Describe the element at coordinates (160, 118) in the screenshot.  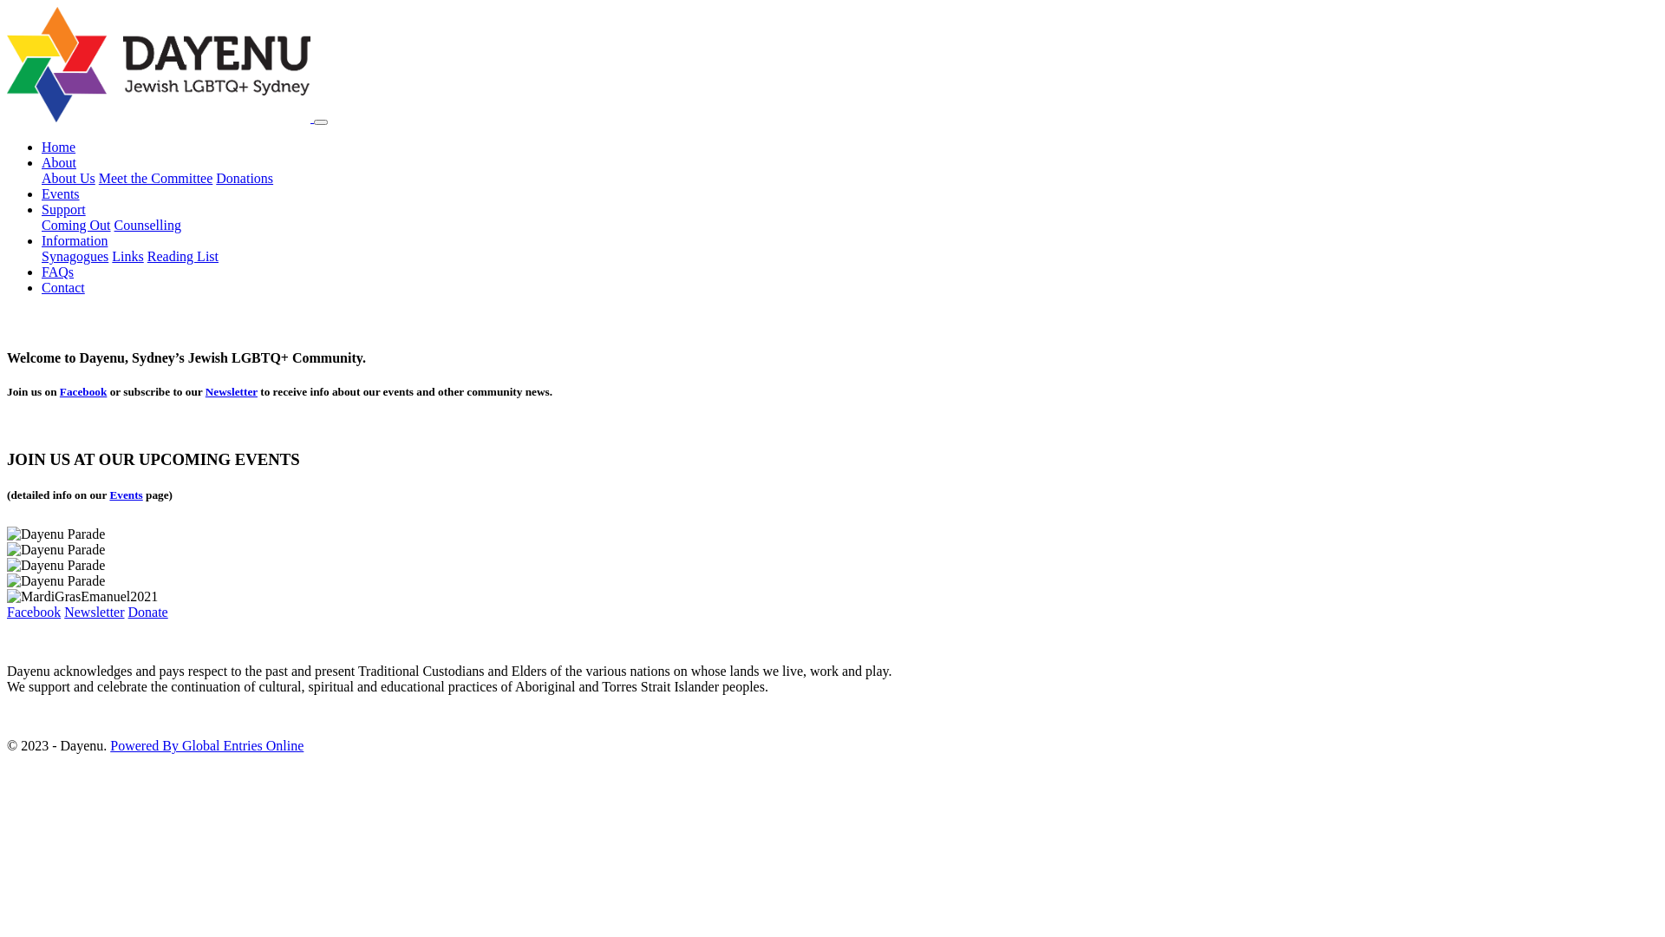
I see `Dayenu` at that location.